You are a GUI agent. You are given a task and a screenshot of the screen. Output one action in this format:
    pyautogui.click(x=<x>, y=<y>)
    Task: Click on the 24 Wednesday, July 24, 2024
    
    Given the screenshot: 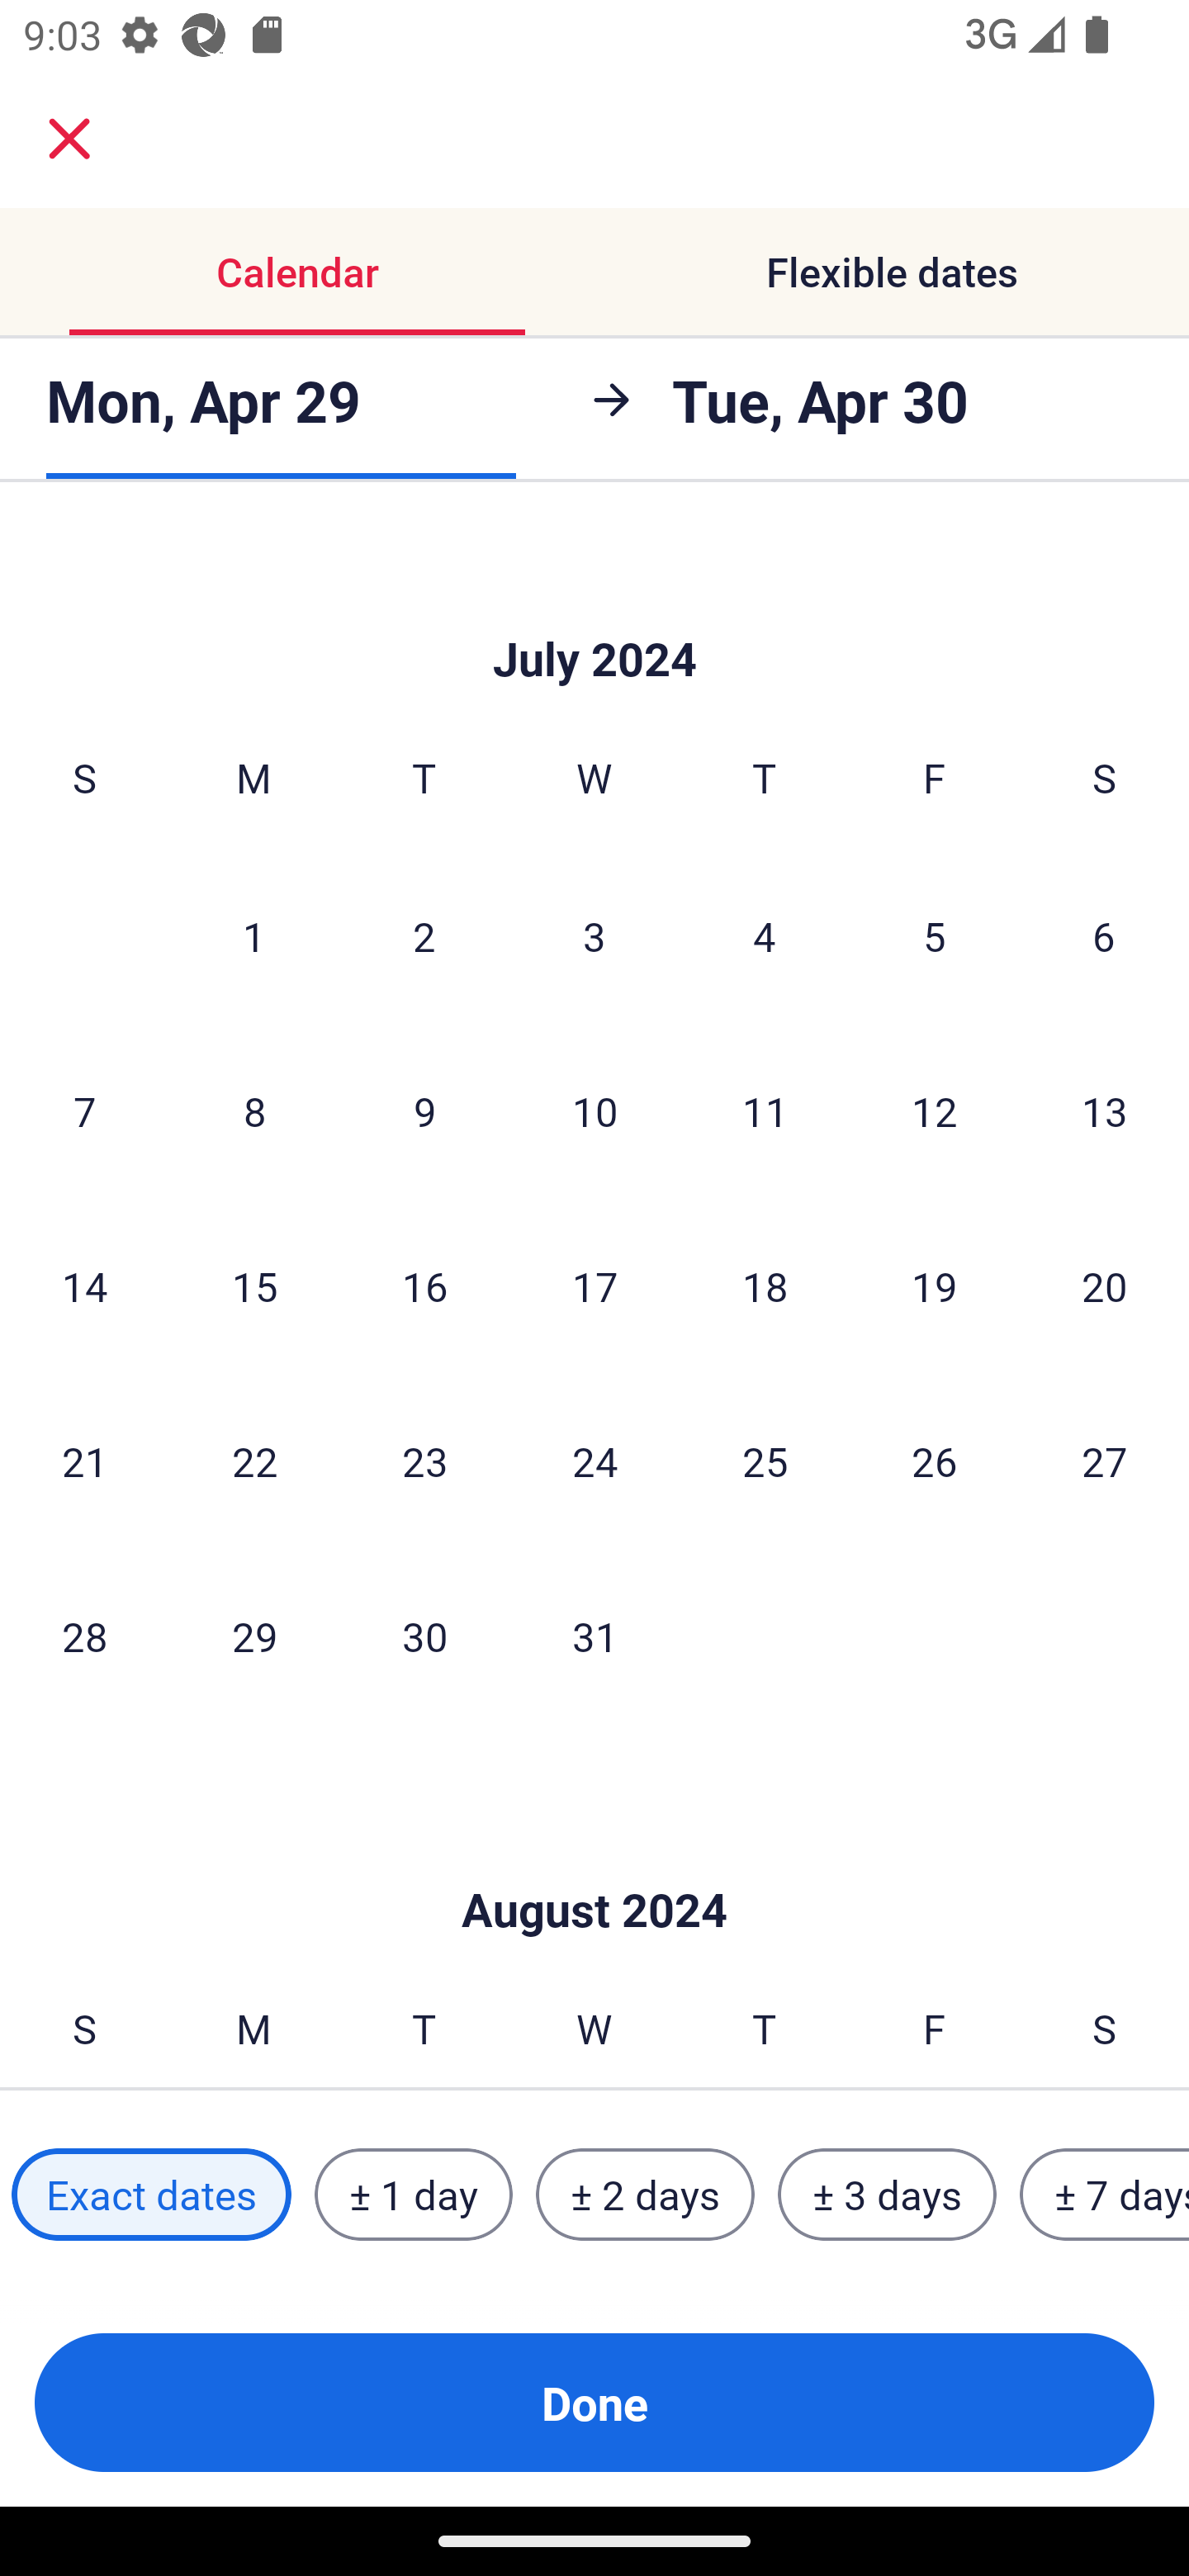 What is the action you would take?
    pyautogui.click(x=594, y=1461)
    